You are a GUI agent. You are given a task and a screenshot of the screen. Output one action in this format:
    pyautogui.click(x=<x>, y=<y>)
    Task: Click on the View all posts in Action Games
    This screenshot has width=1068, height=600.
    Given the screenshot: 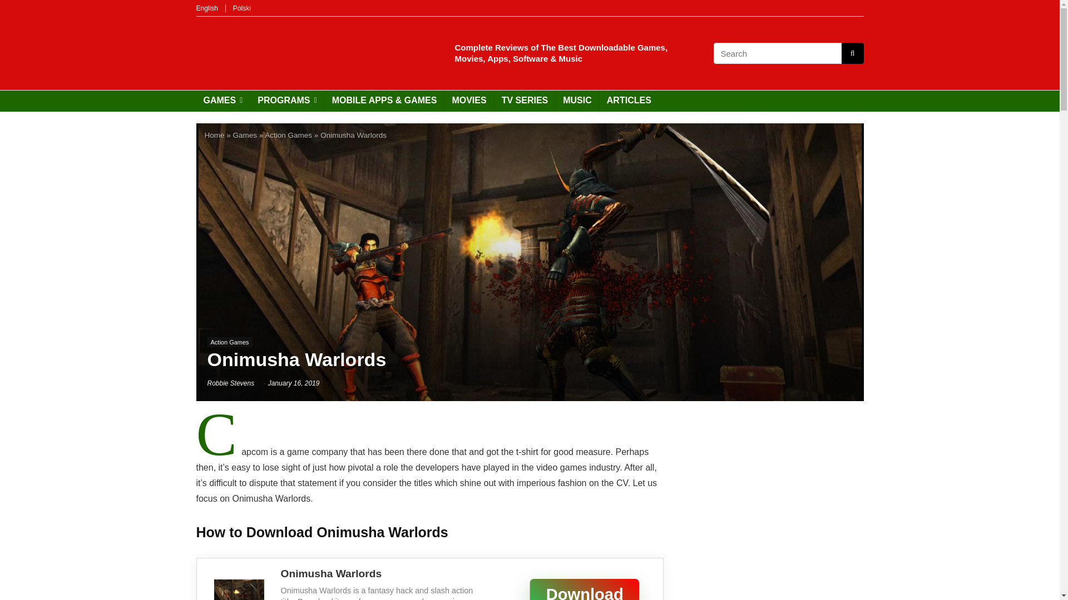 What is the action you would take?
    pyautogui.click(x=229, y=342)
    